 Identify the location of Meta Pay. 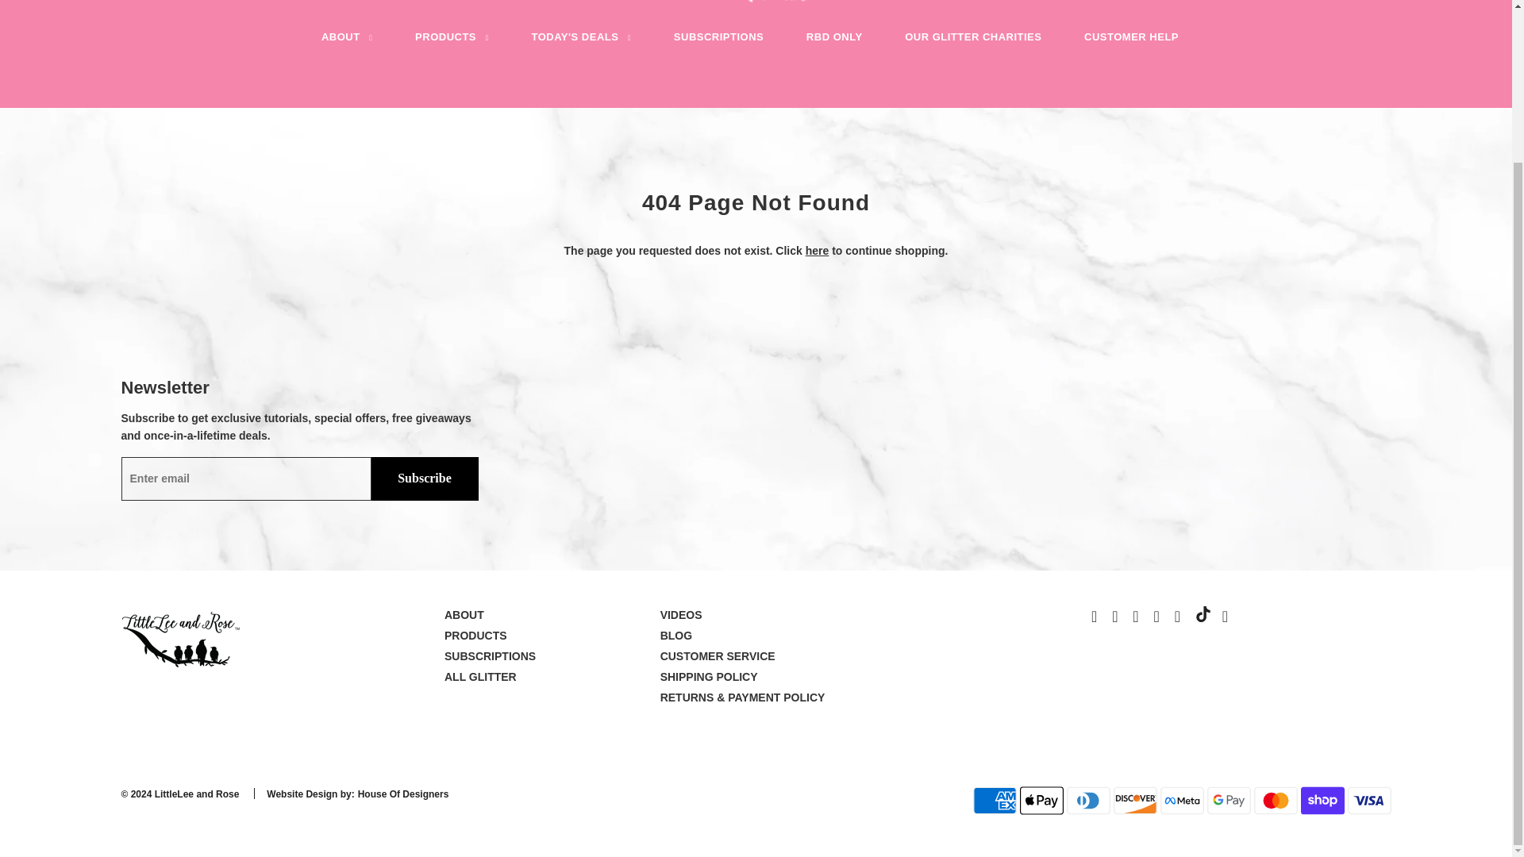
(1181, 801).